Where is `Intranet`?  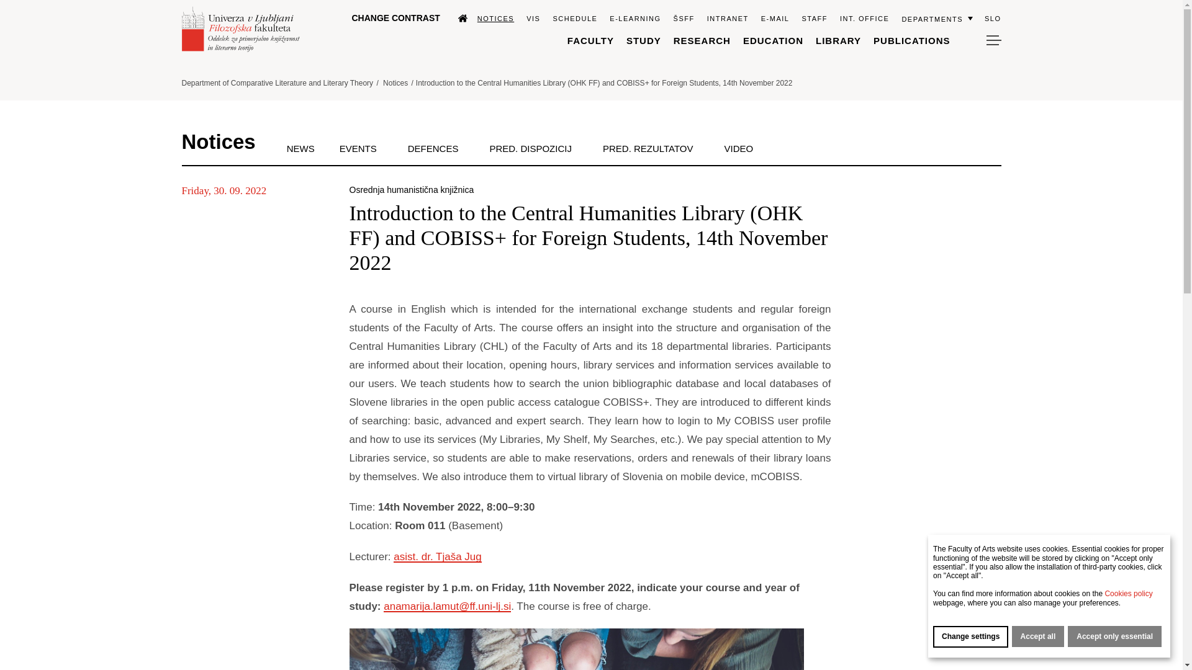
Intranet is located at coordinates (728, 18).